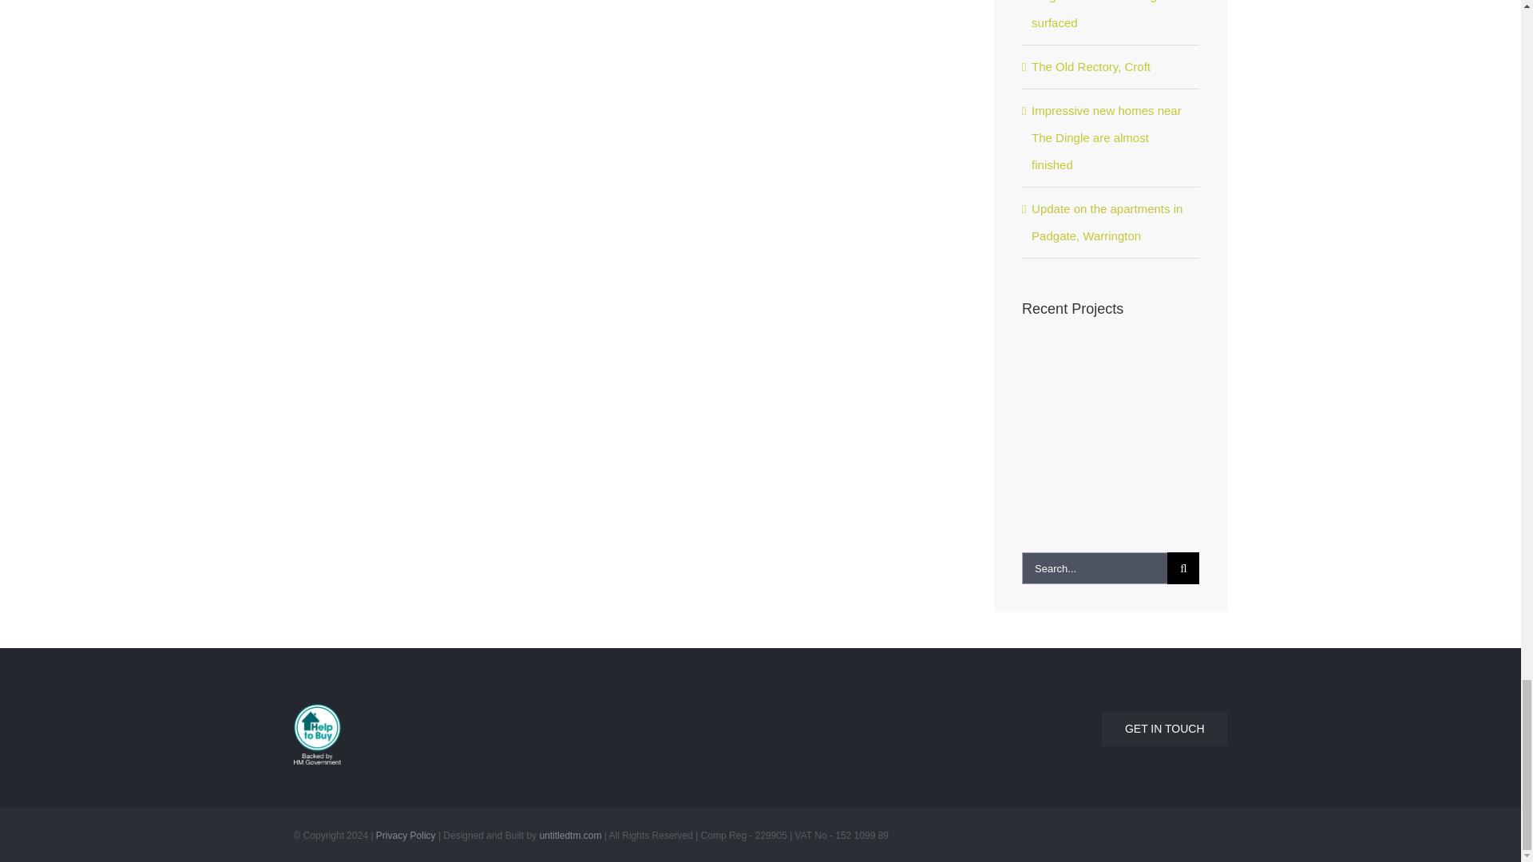  What do you see at coordinates (1108, 372) in the screenshot?
I see `280 Knutsford Road, Warrington Co-Op Convenience Store` at bounding box center [1108, 372].